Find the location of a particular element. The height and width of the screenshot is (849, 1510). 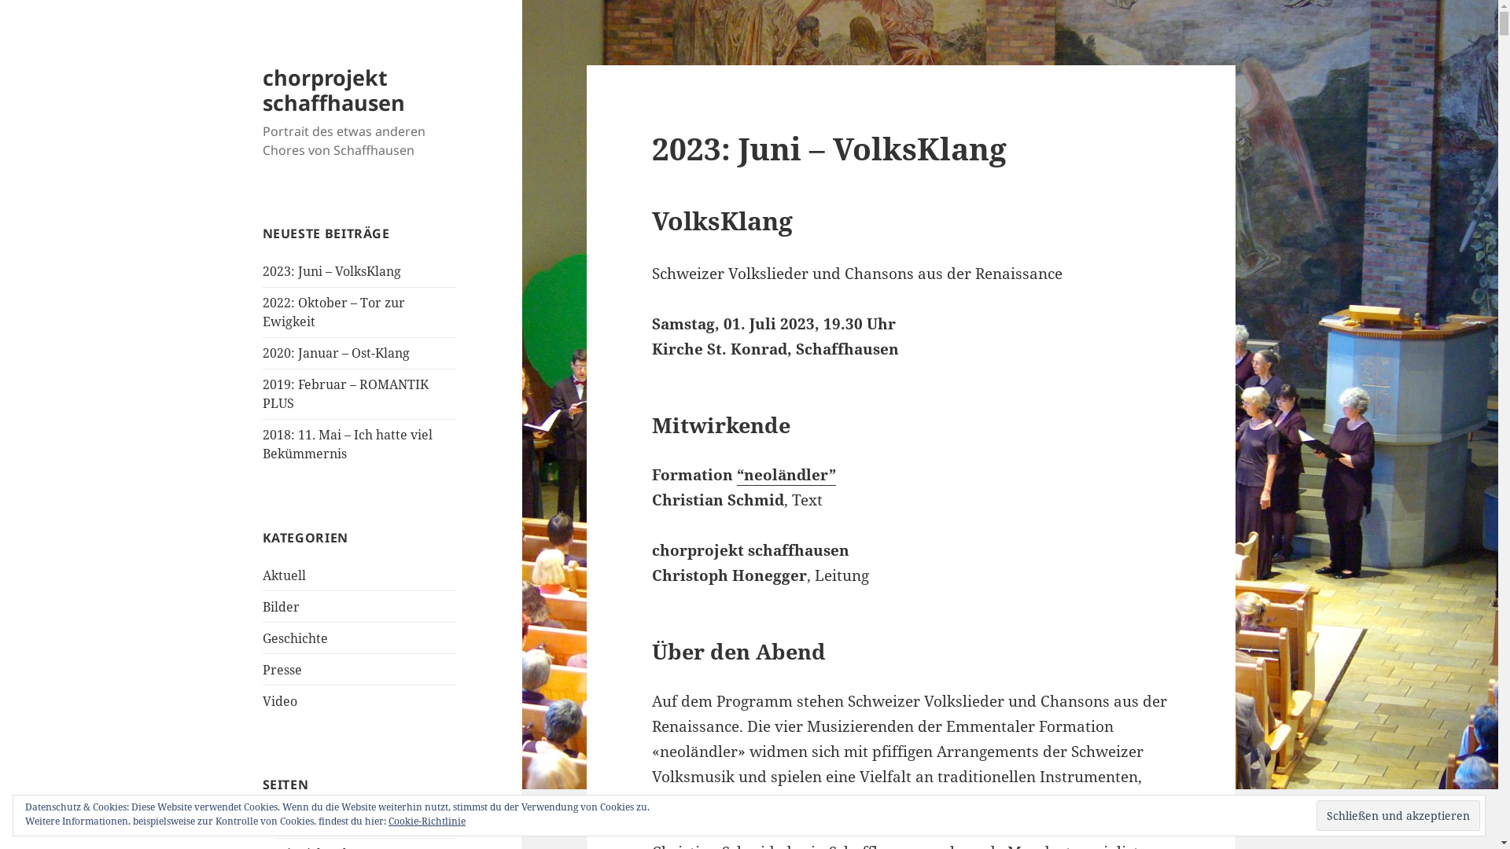

Cookie-Richtlinie is located at coordinates (426, 821).